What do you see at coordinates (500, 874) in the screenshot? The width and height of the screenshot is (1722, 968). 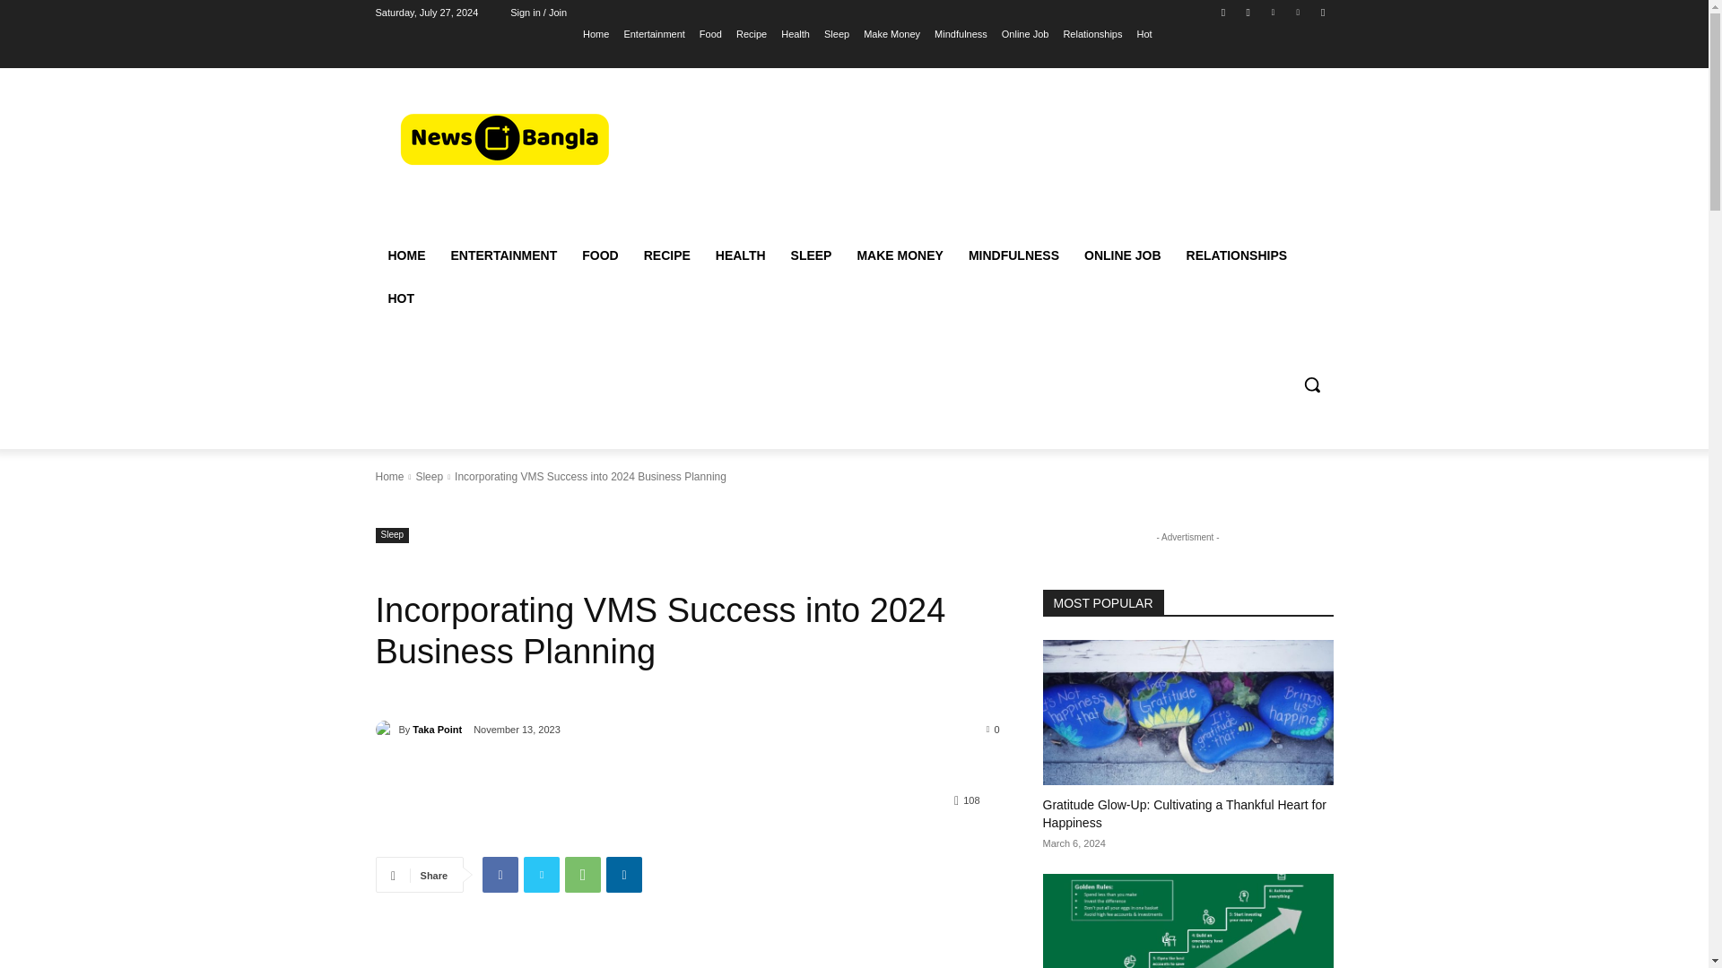 I see `Facebook` at bounding box center [500, 874].